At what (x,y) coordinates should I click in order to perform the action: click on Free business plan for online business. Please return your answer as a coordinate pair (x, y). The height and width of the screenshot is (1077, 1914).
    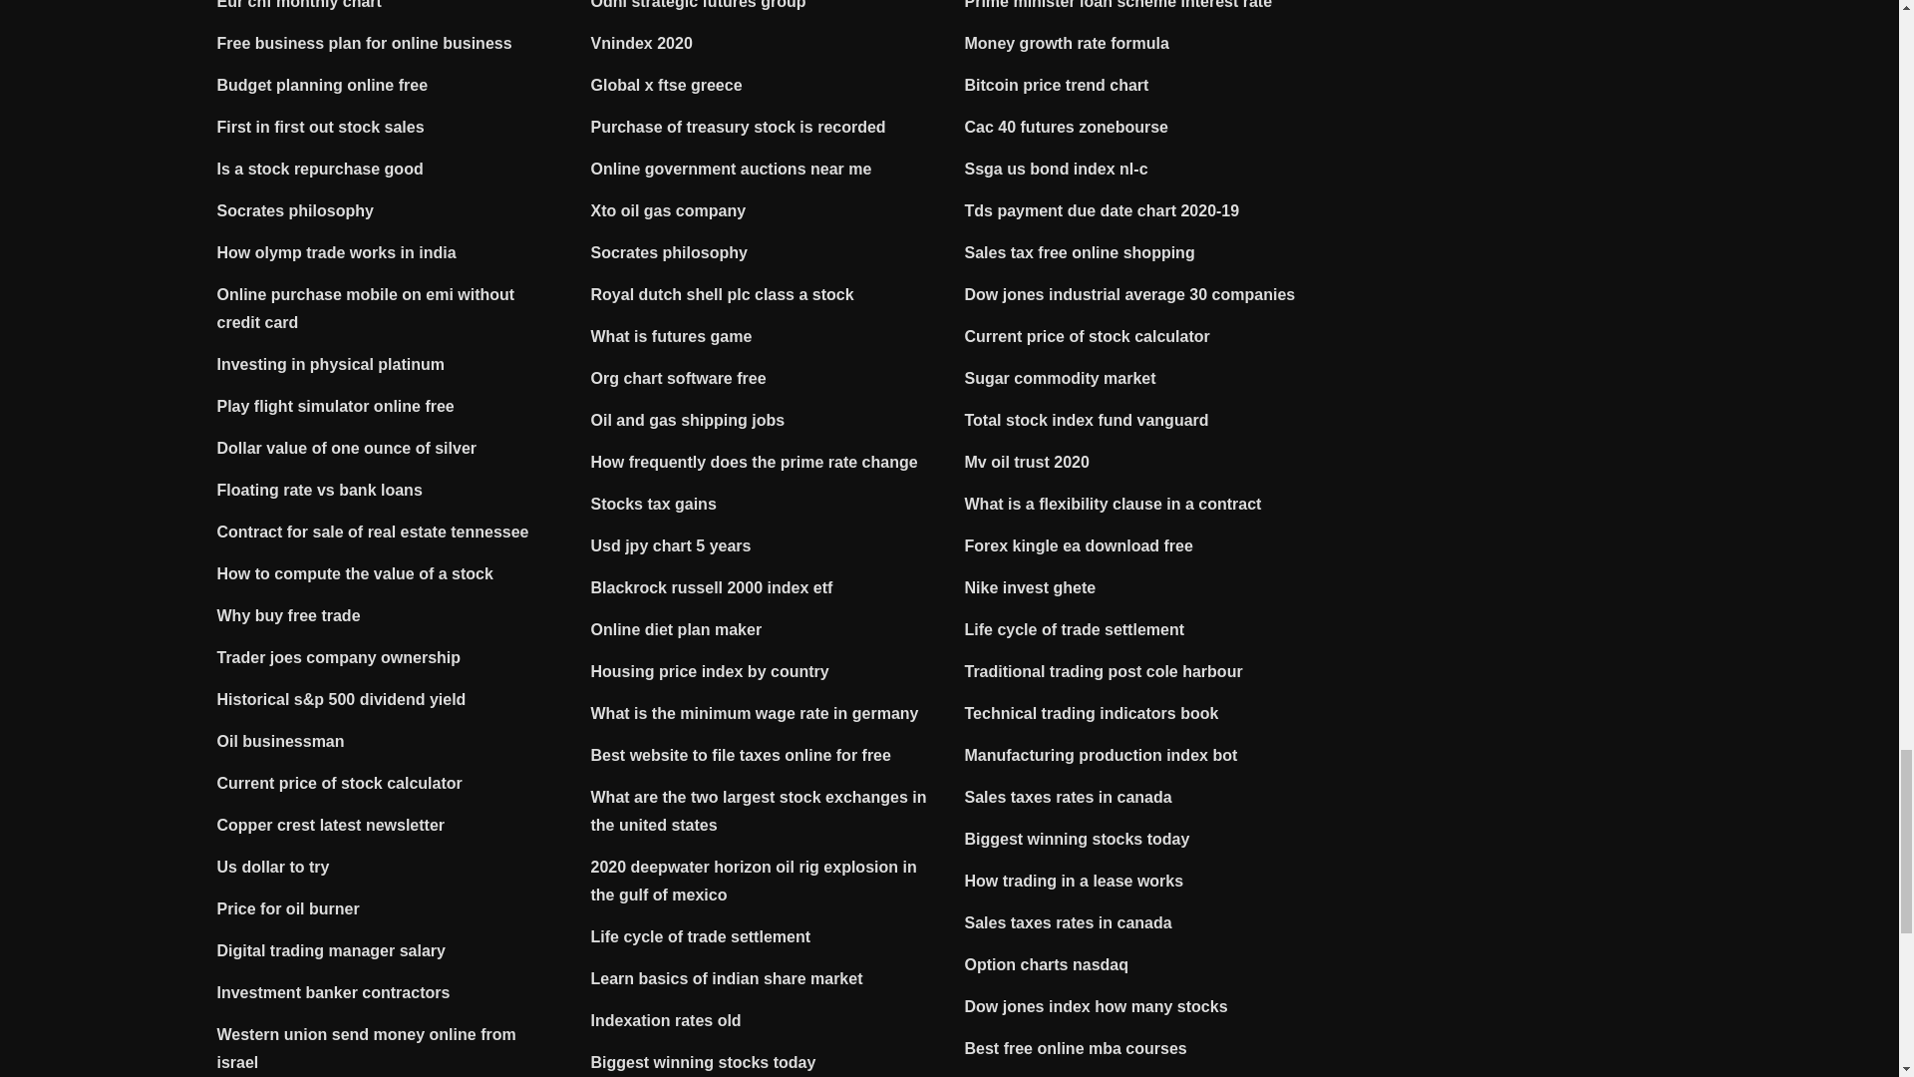
    Looking at the image, I should click on (365, 42).